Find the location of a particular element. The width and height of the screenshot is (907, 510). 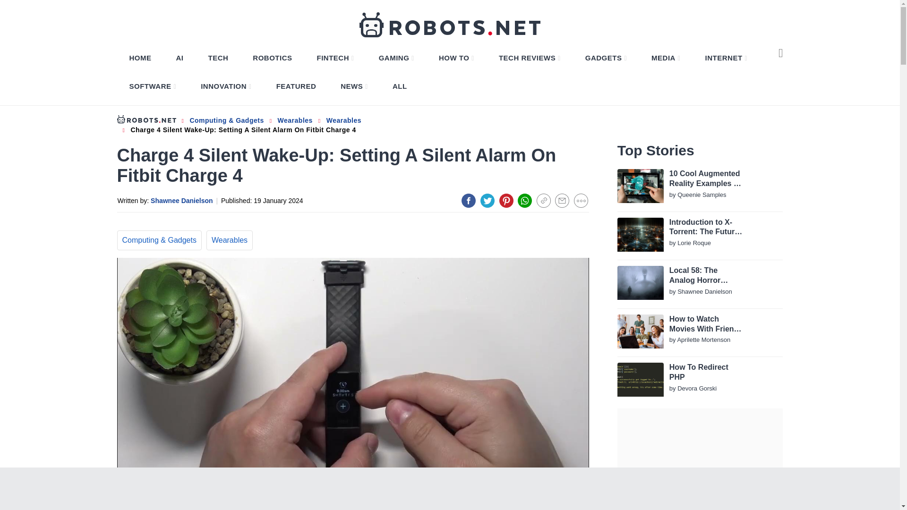

HOME is located at coordinates (140, 58).